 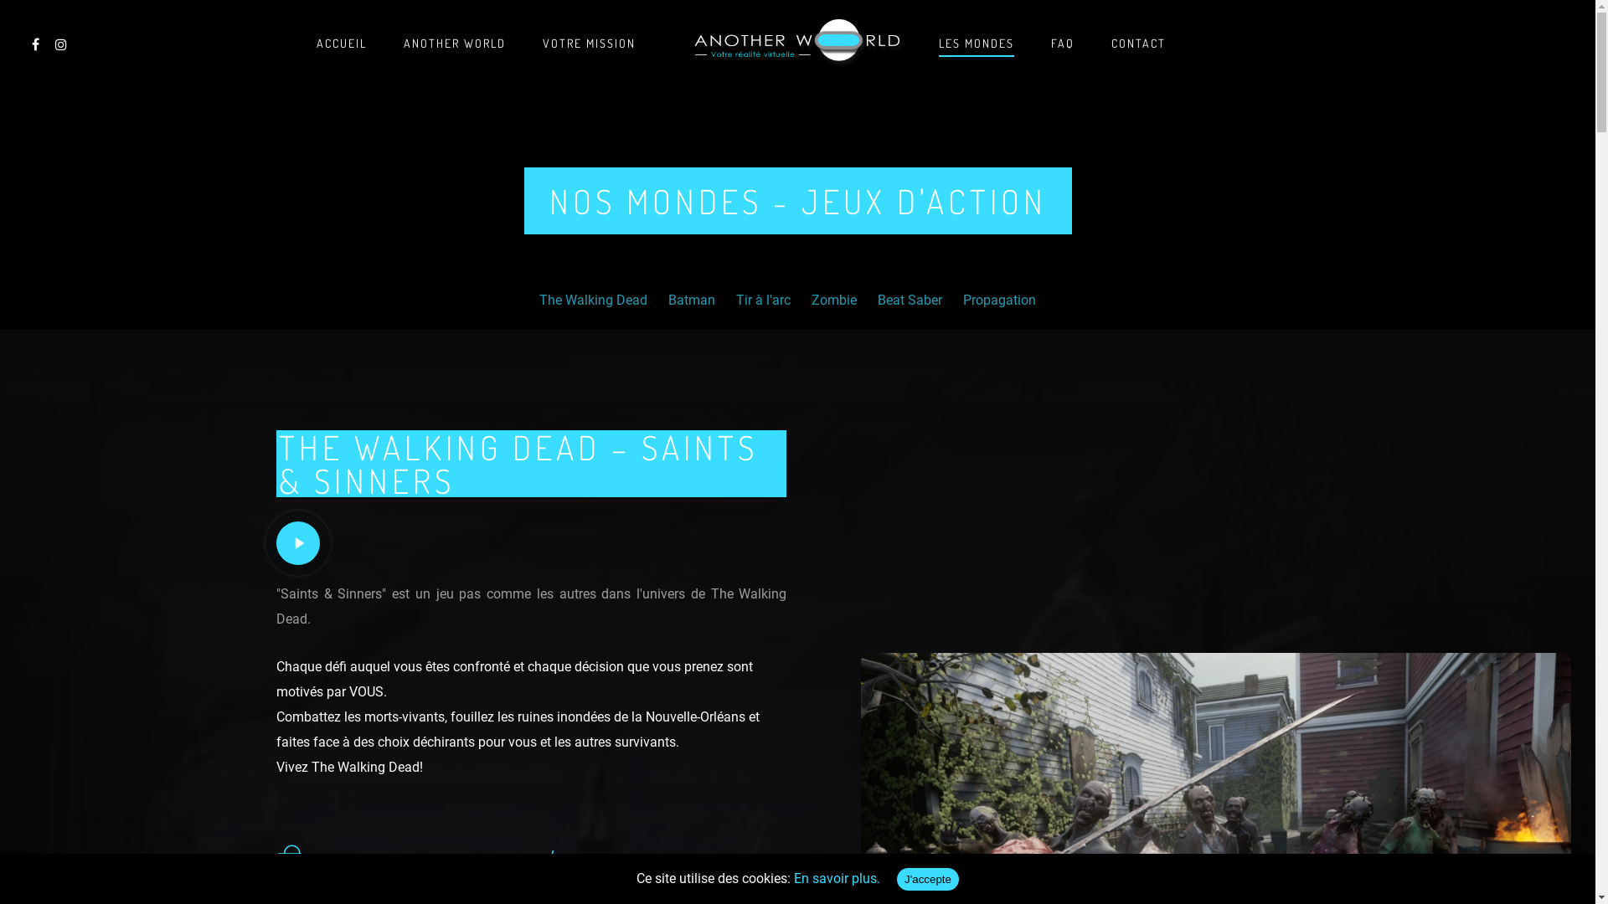 I want to click on LES MONDES, so click(x=976, y=50).